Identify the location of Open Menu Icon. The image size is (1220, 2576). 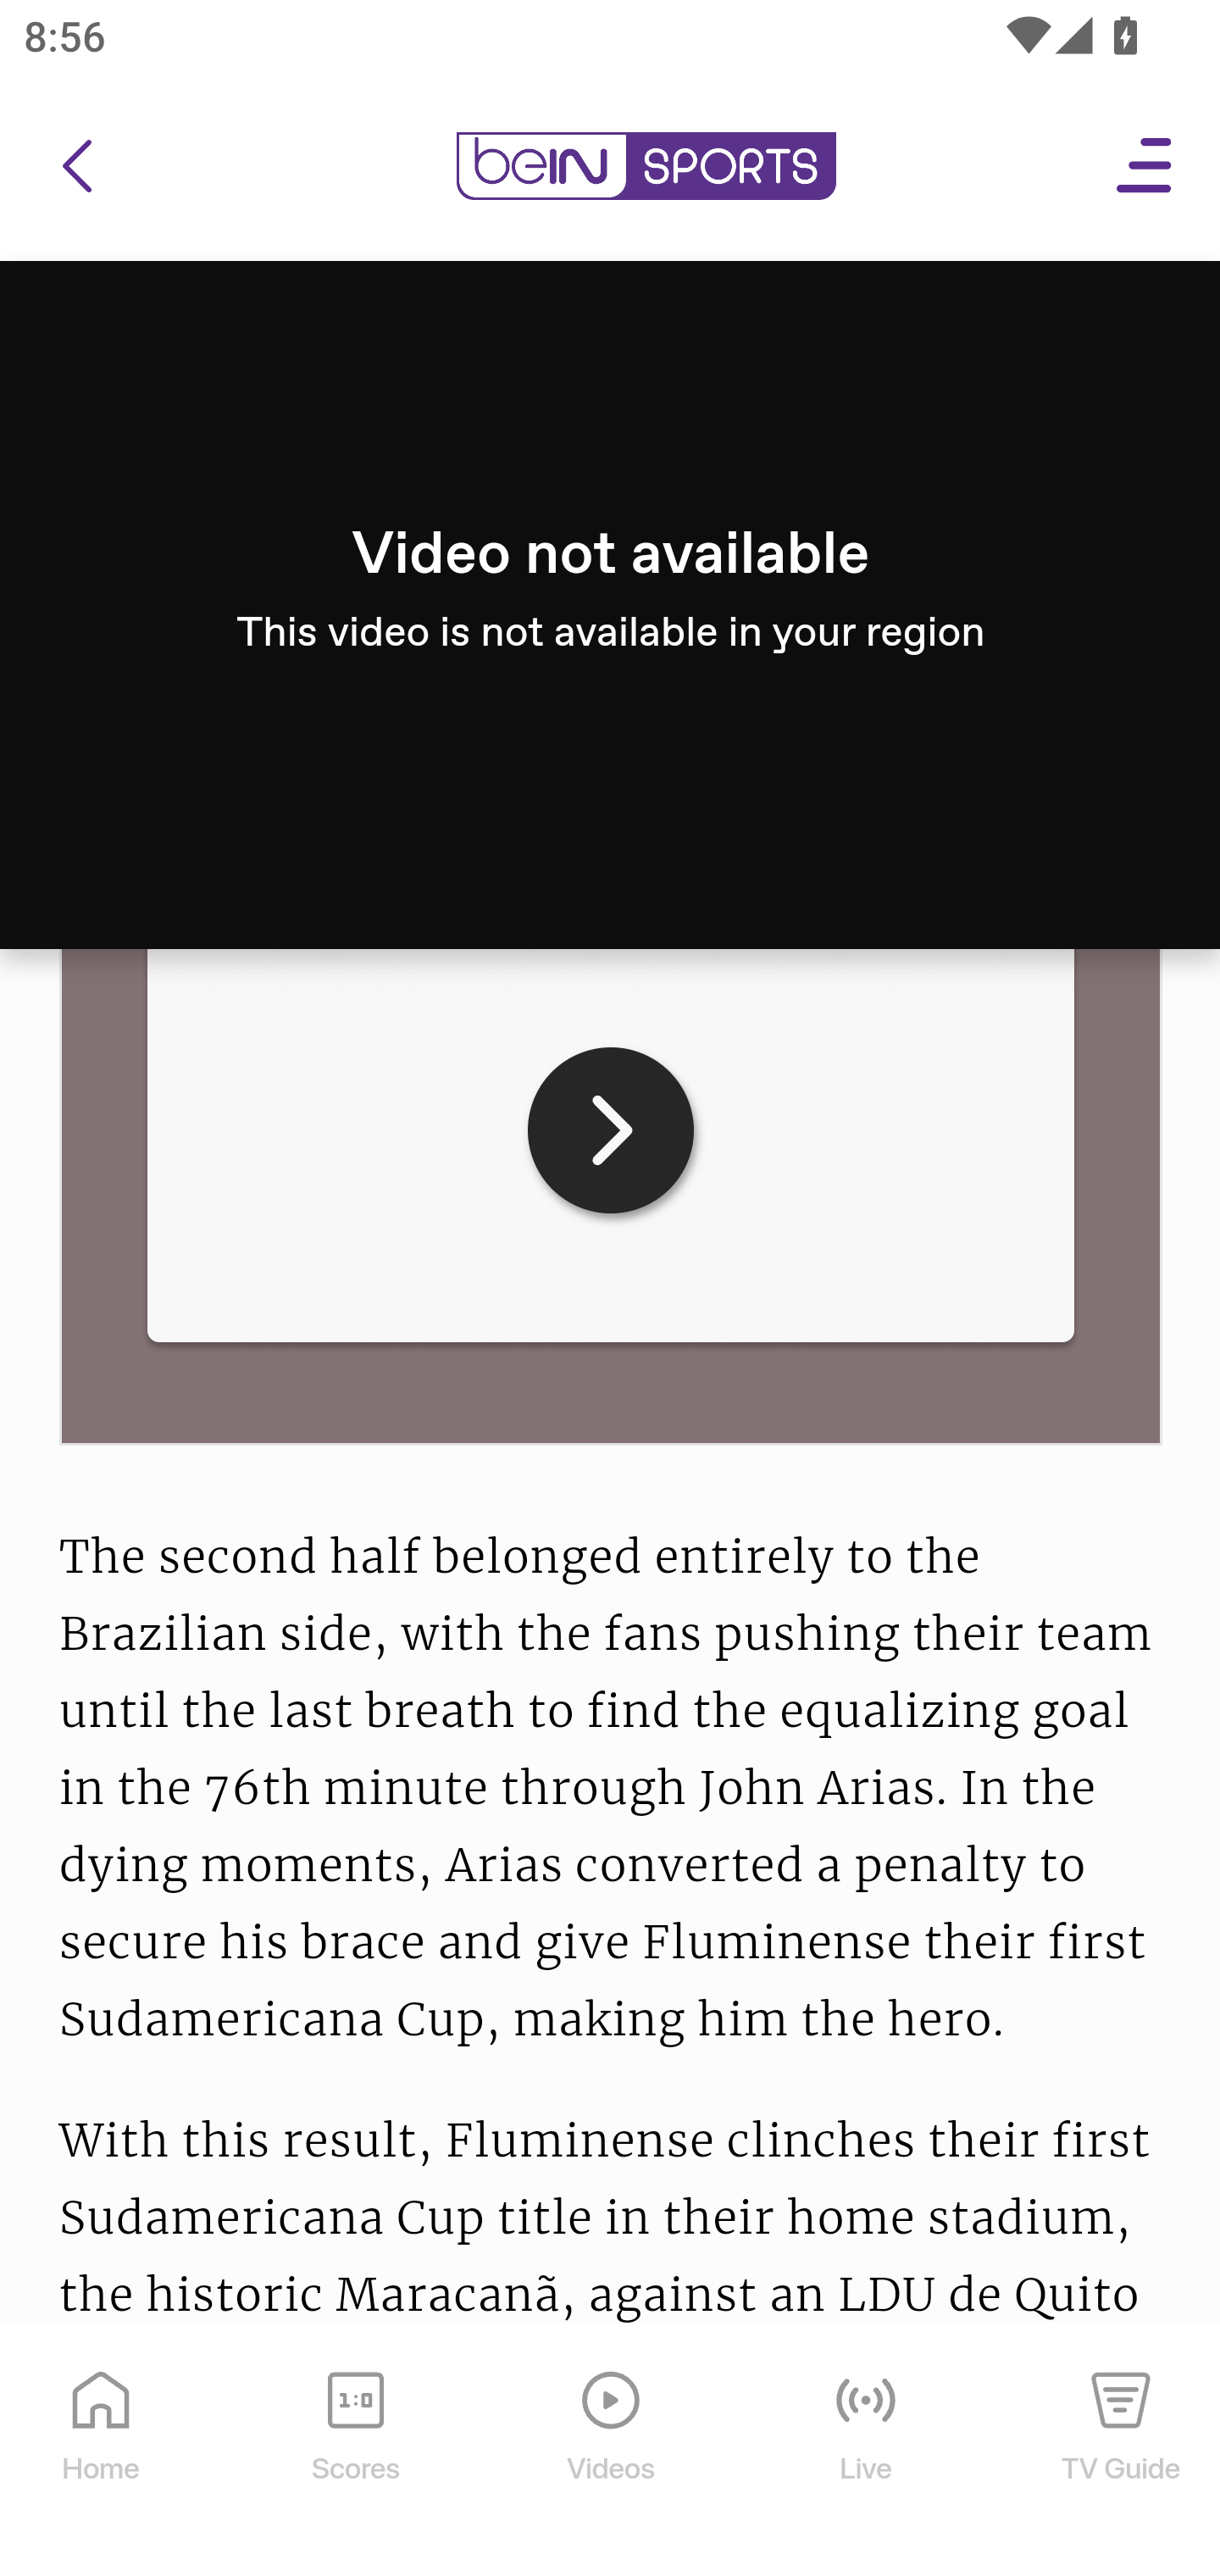
(1145, 167).